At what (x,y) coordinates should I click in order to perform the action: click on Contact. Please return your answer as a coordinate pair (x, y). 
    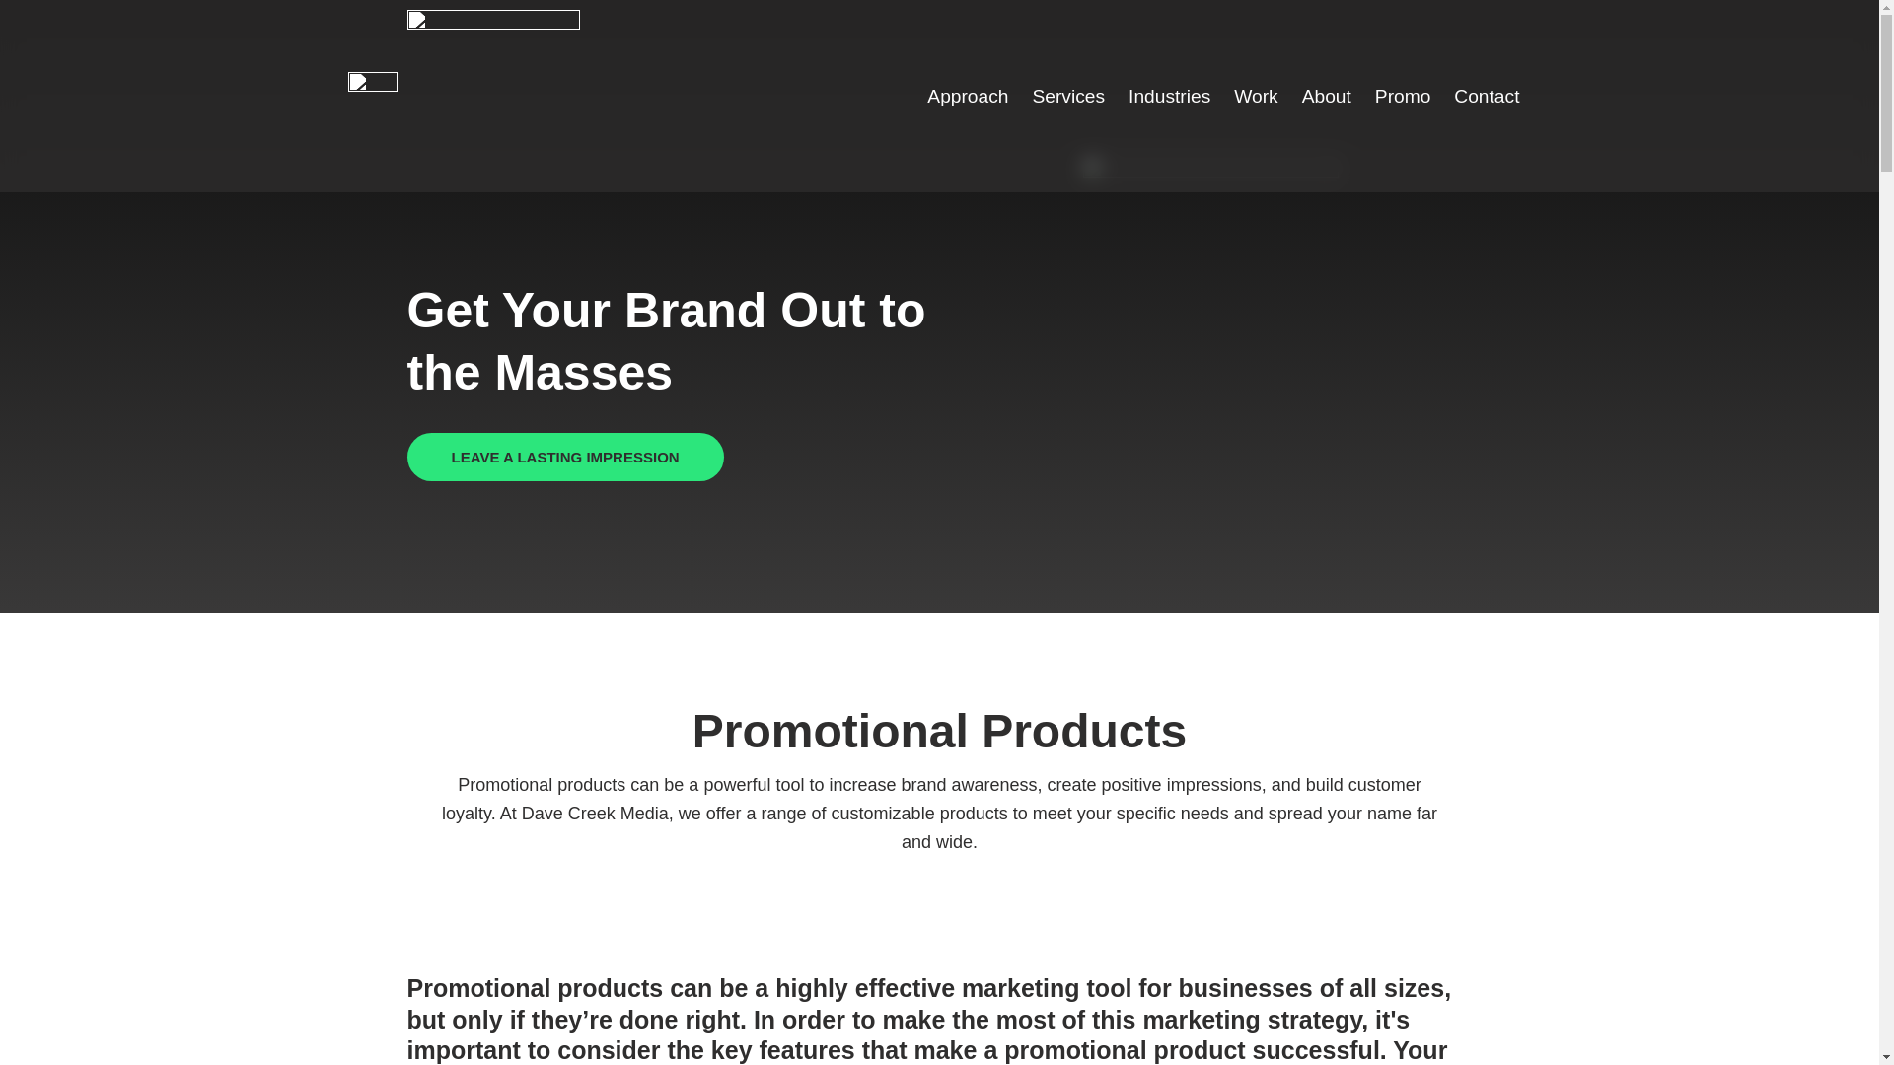
    Looking at the image, I should click on (1486, 95).